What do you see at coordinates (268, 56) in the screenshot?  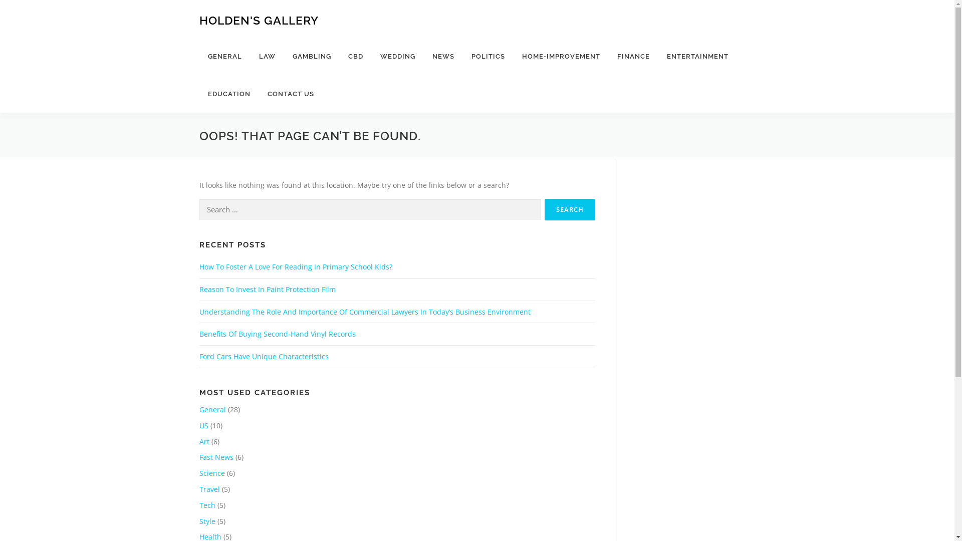 I see `LAW` at bounding box center [268, 56].